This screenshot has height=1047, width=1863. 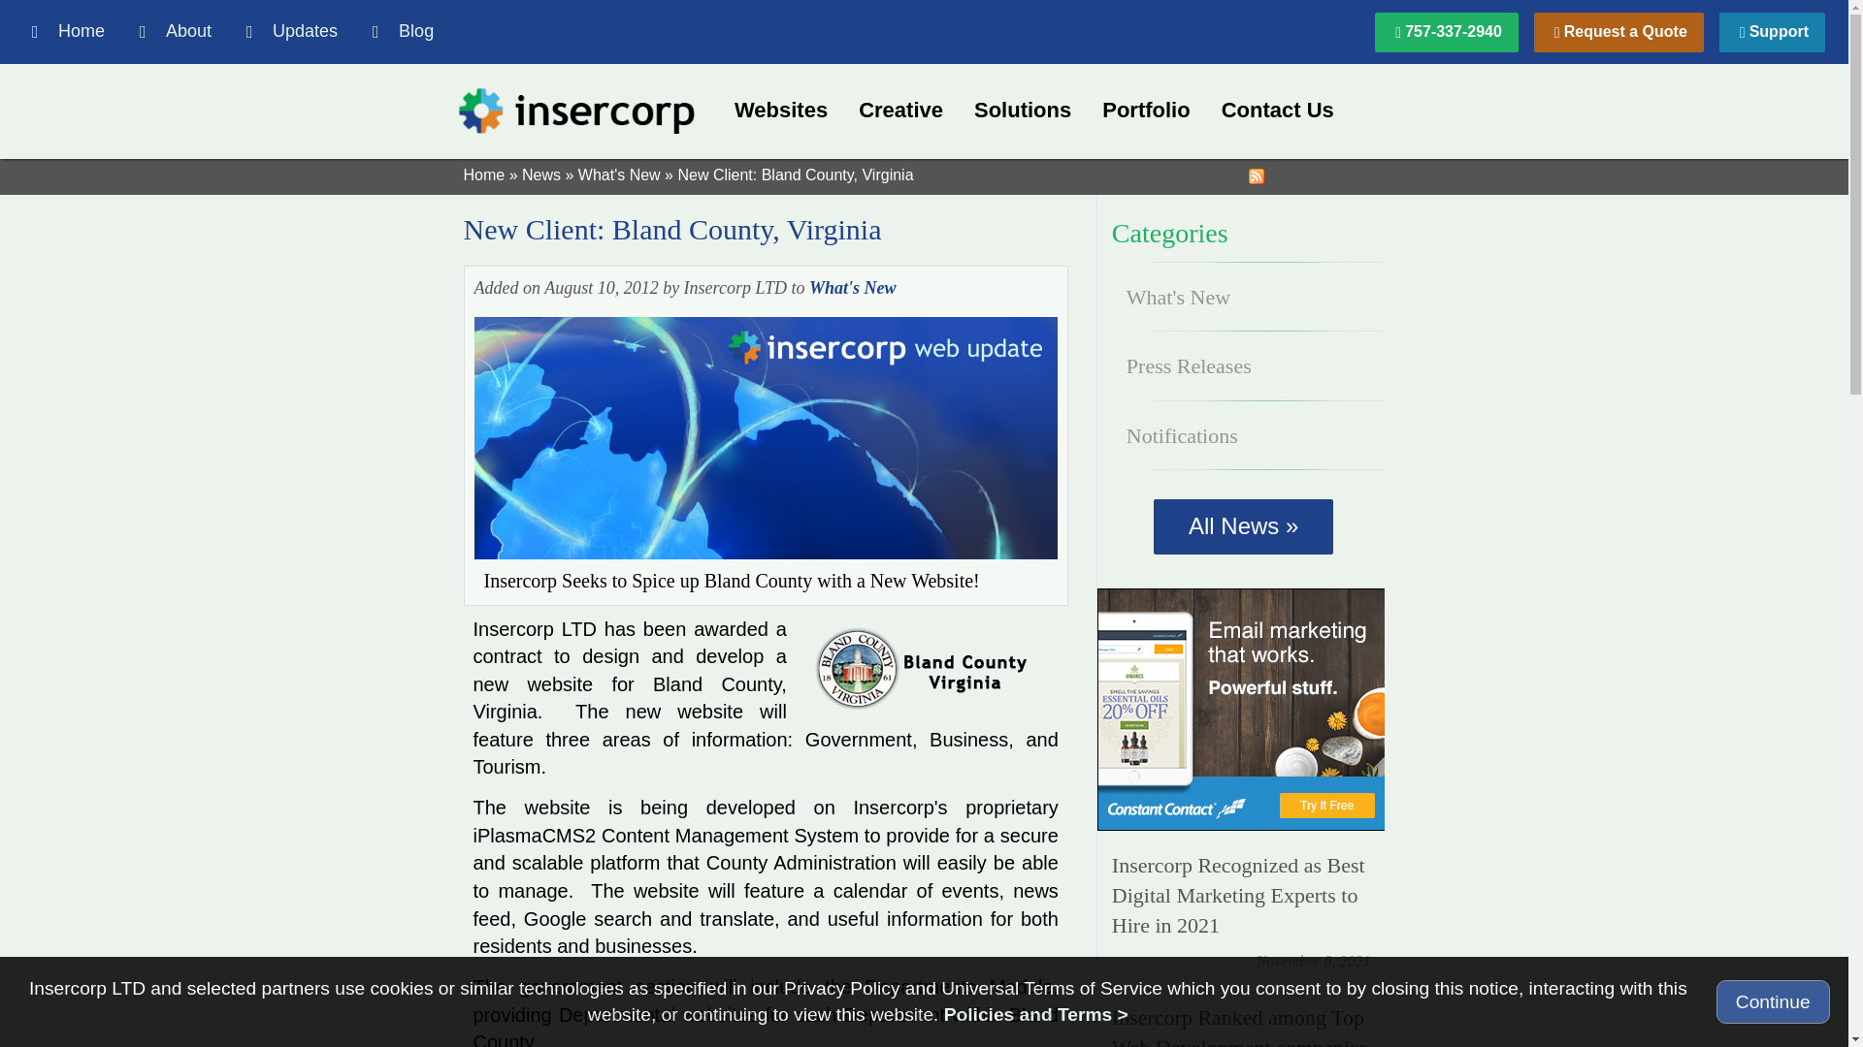 I want to click on Continue, so click(x=1772, y=1001).